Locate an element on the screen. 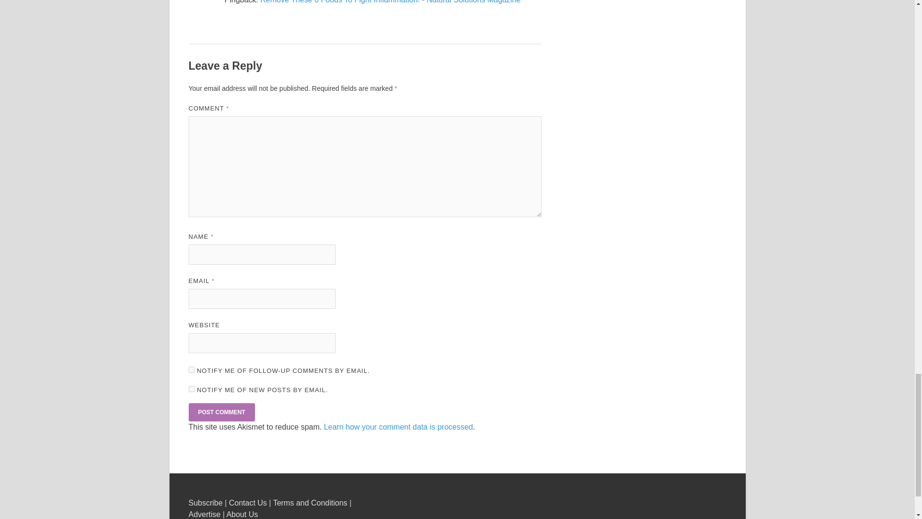 The width and height of the screenshot is (922, 519). Post Comment is located at coordinates (221, 412).